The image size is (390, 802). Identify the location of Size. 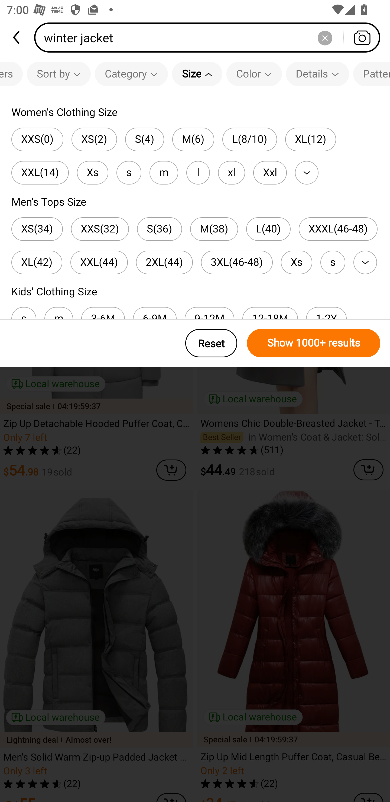
(197, 74).